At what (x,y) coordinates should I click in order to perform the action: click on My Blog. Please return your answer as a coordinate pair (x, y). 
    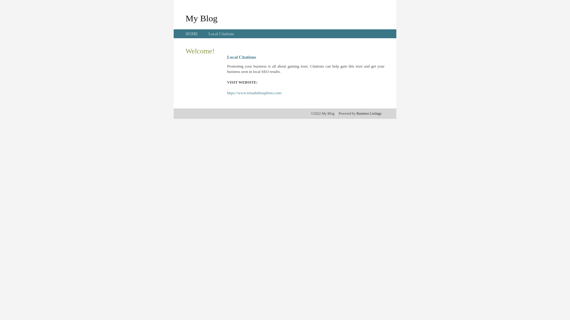
    Looking at the image, I should click on (202, 18).